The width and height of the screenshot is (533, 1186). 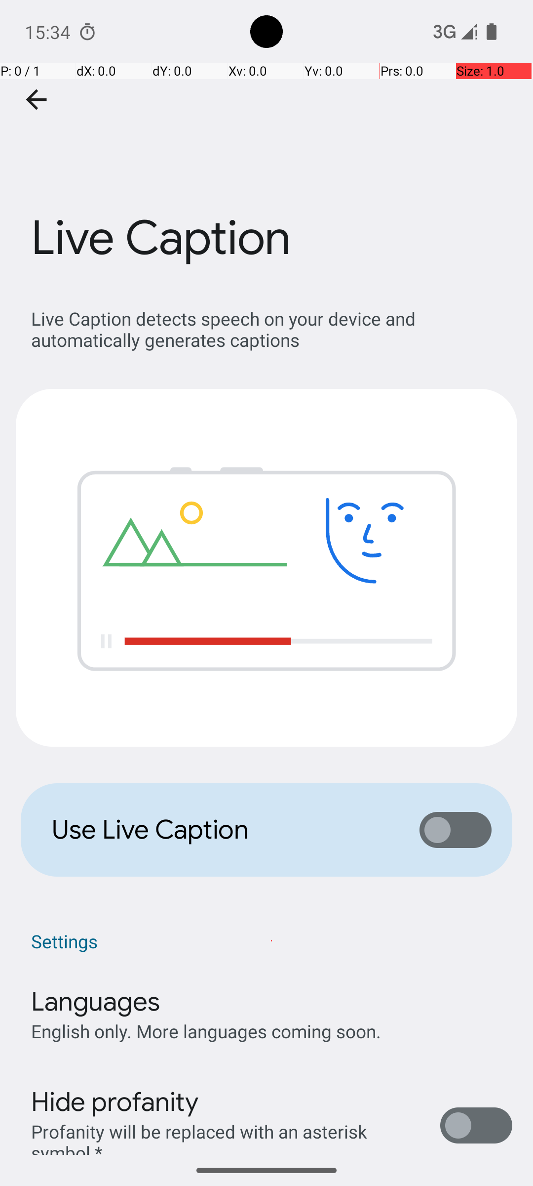 I want to click on Hide profanity, so click(x=114, y=1102).